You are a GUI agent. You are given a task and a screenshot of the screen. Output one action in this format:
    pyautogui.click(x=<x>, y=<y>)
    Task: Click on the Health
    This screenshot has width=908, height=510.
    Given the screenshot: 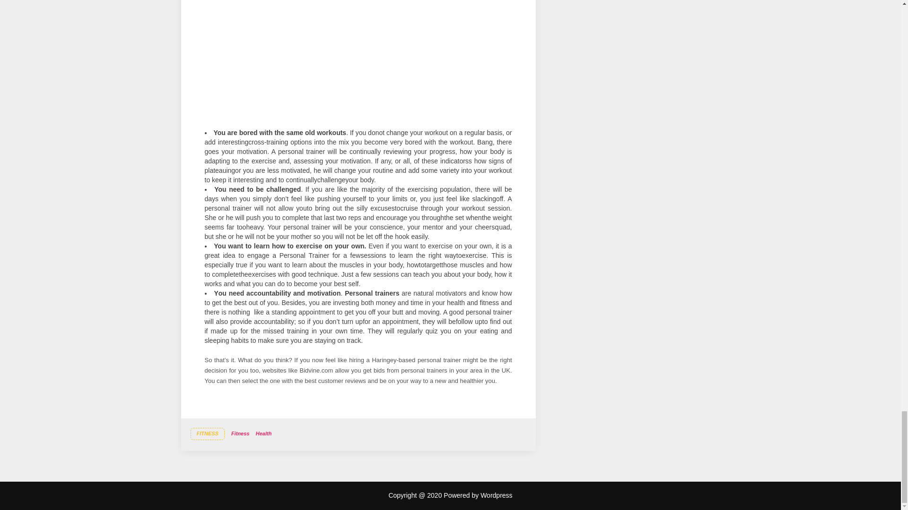 What is the action you would take?
    pyautogui.click(x=264, y=433)
    